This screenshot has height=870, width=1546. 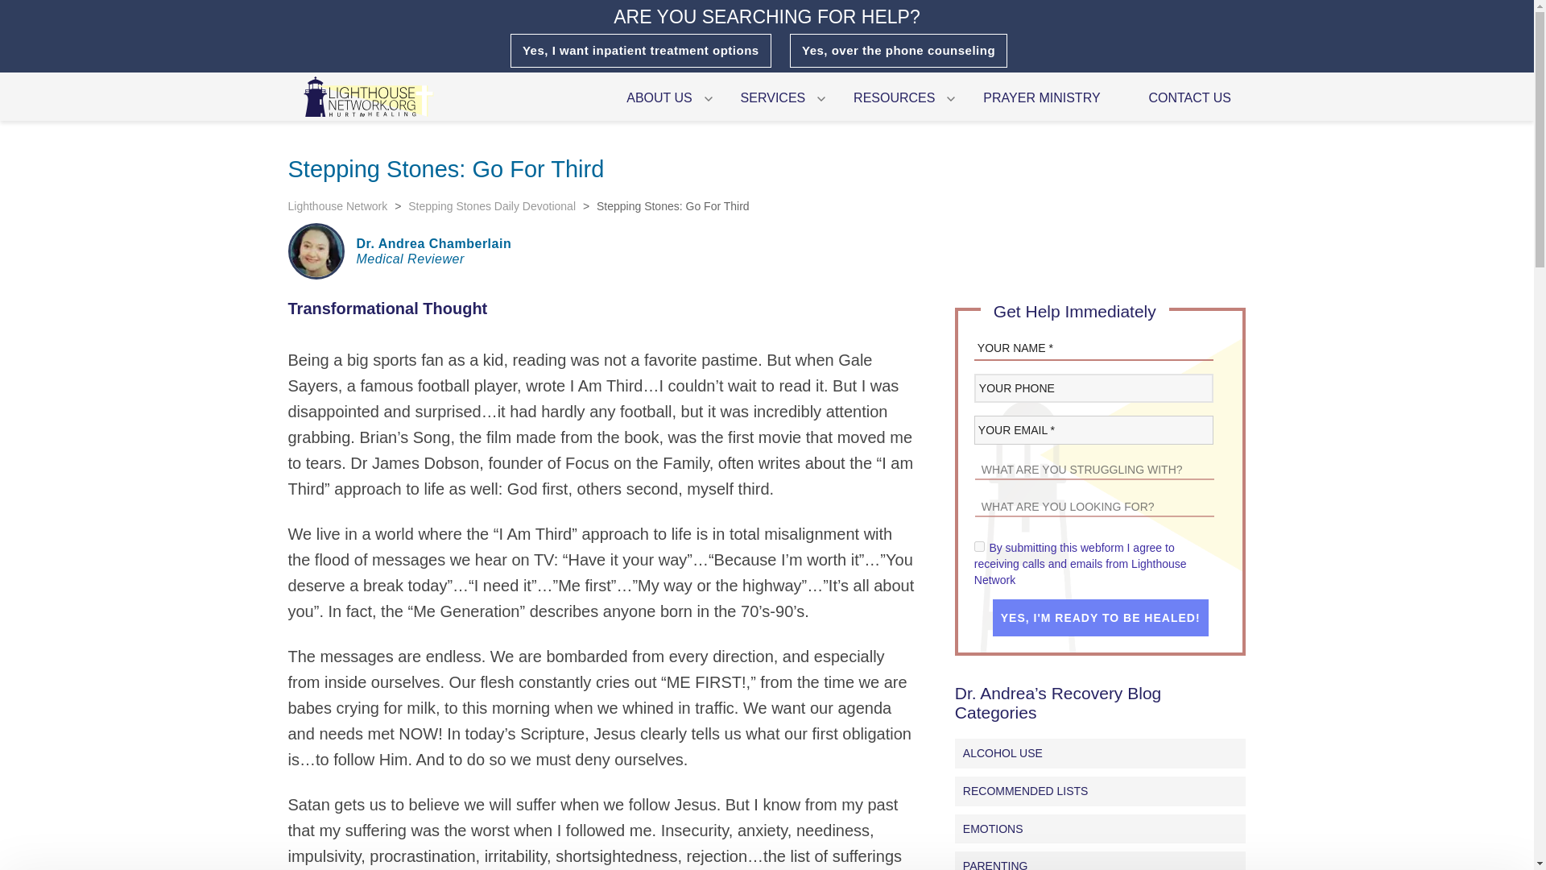 I want to click on Yes, I'm ready to be healed!, so click(x=1100, y=617).